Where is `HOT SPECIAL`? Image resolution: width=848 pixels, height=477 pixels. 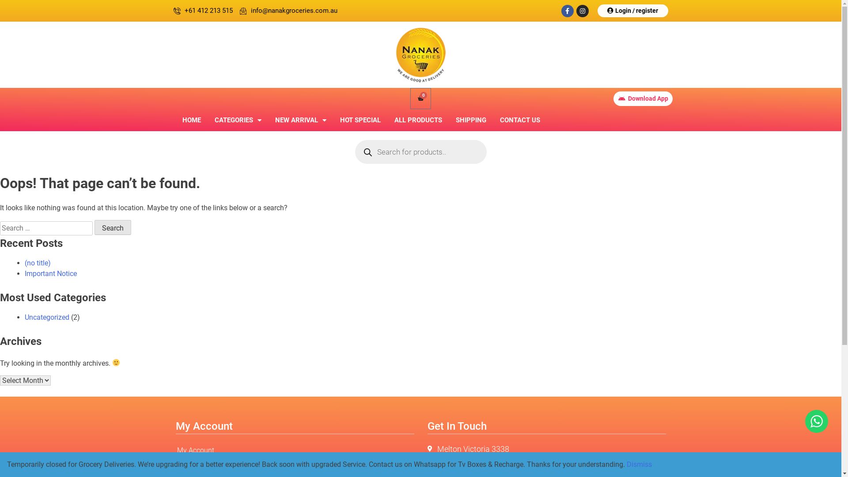 HOT SPECIAL is located at coordinates (360, 120).